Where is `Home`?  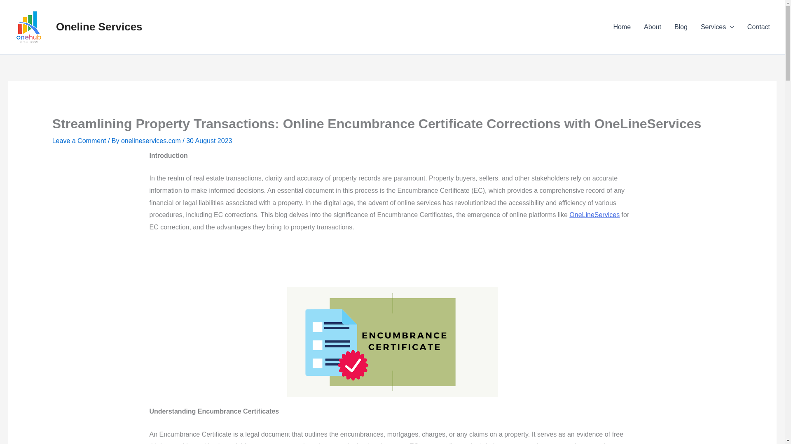
Home is located at coordinates (622, 27).